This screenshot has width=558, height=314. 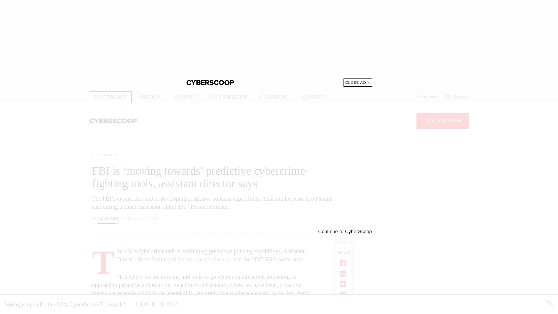 What do you see at coordinates (157, 304) in the screenshot?
I see `CLICK HERE!` at bounding box center [157, 304].